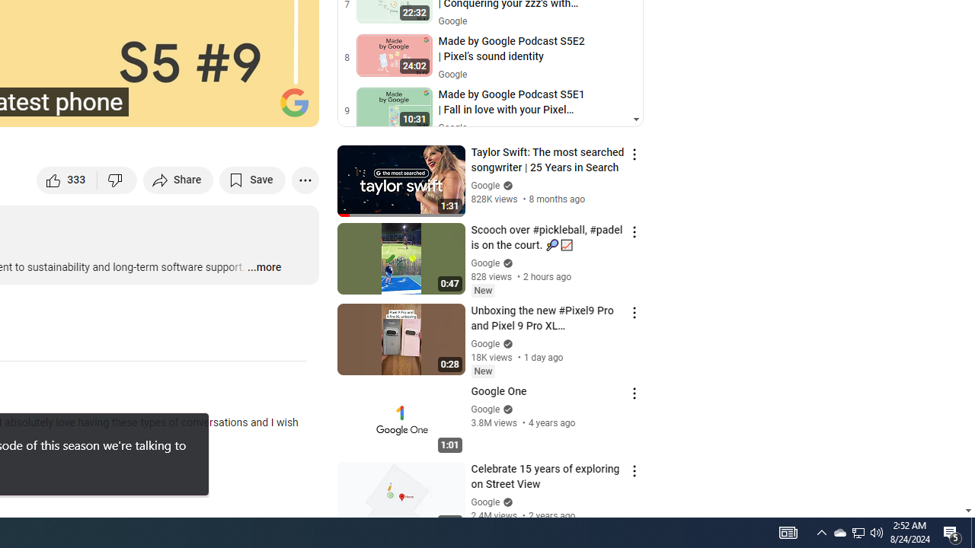  What do you see at coordinates (483, 371) in the screenshot?
I see `New` at bounding box center [483, 371].